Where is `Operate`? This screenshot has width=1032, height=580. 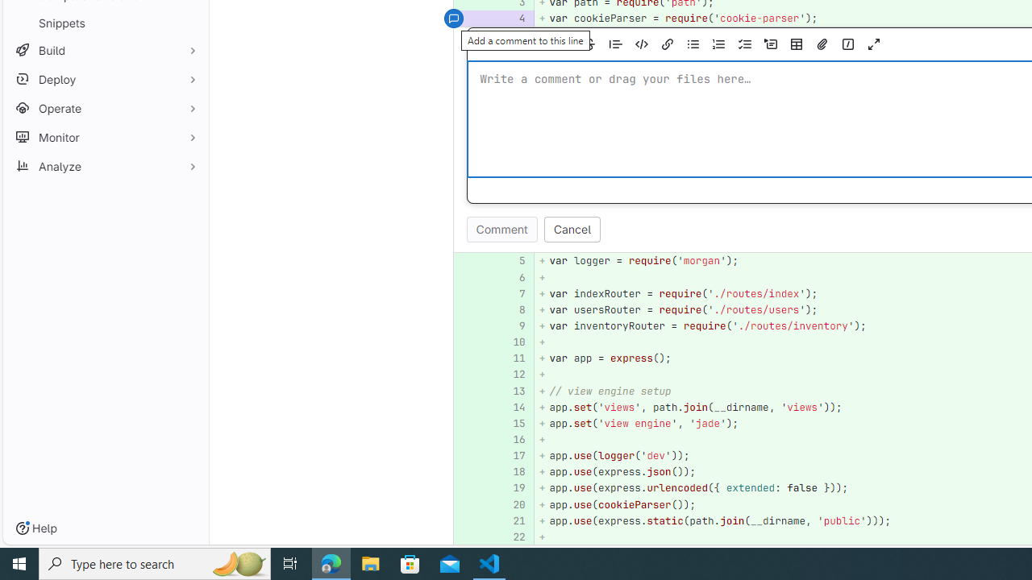 Operate is located at coordinates (105, 108).